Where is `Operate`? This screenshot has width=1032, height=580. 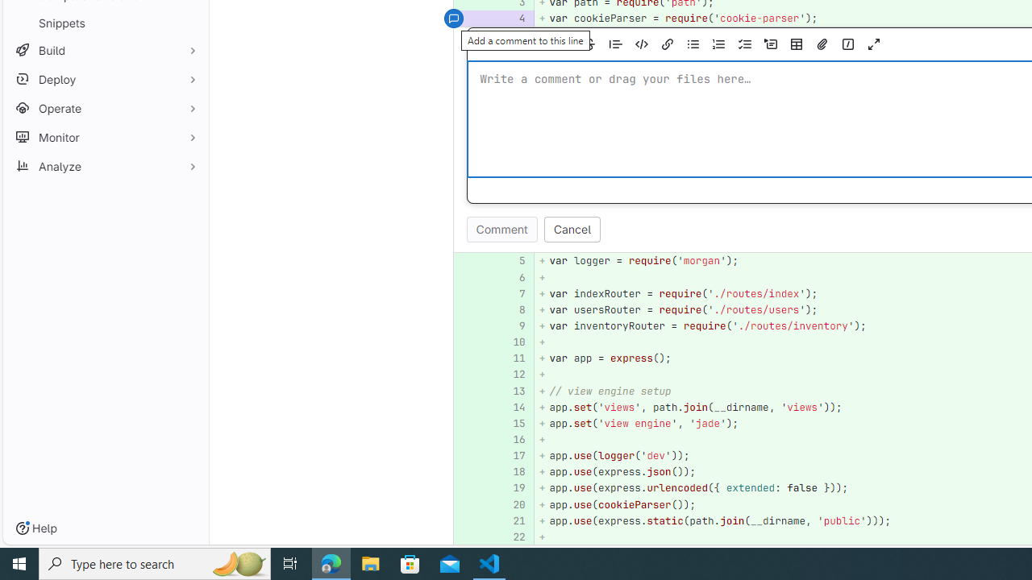 Operate is located at coordinates (105, 108).